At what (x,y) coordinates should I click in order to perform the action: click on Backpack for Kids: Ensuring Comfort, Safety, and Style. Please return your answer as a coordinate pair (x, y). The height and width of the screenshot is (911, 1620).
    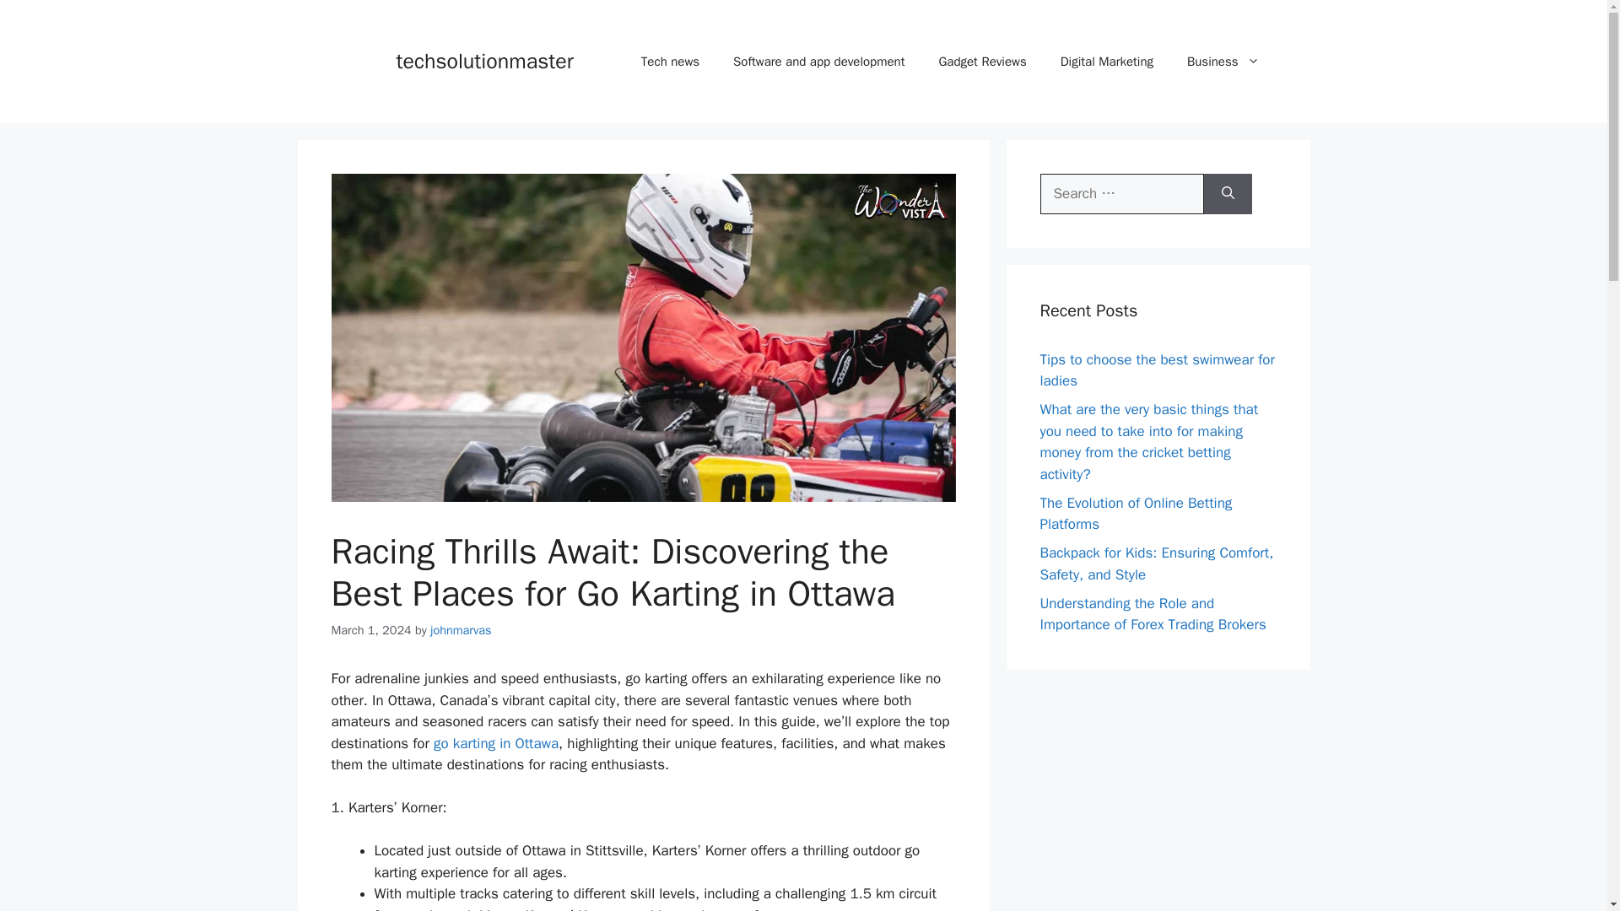
    Looking at the image, I should click on (1156, 563).